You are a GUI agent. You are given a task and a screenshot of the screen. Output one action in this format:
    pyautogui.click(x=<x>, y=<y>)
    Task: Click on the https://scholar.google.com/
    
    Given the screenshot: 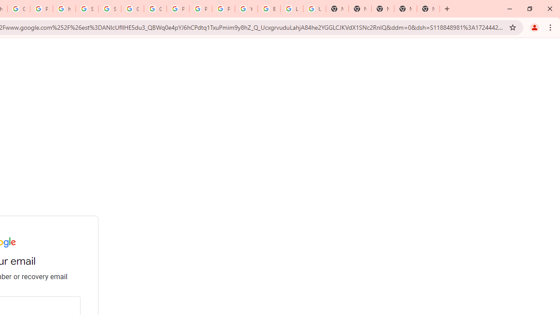 What is the action you would take?
    pyautogui.click(x=64, y=9)
    